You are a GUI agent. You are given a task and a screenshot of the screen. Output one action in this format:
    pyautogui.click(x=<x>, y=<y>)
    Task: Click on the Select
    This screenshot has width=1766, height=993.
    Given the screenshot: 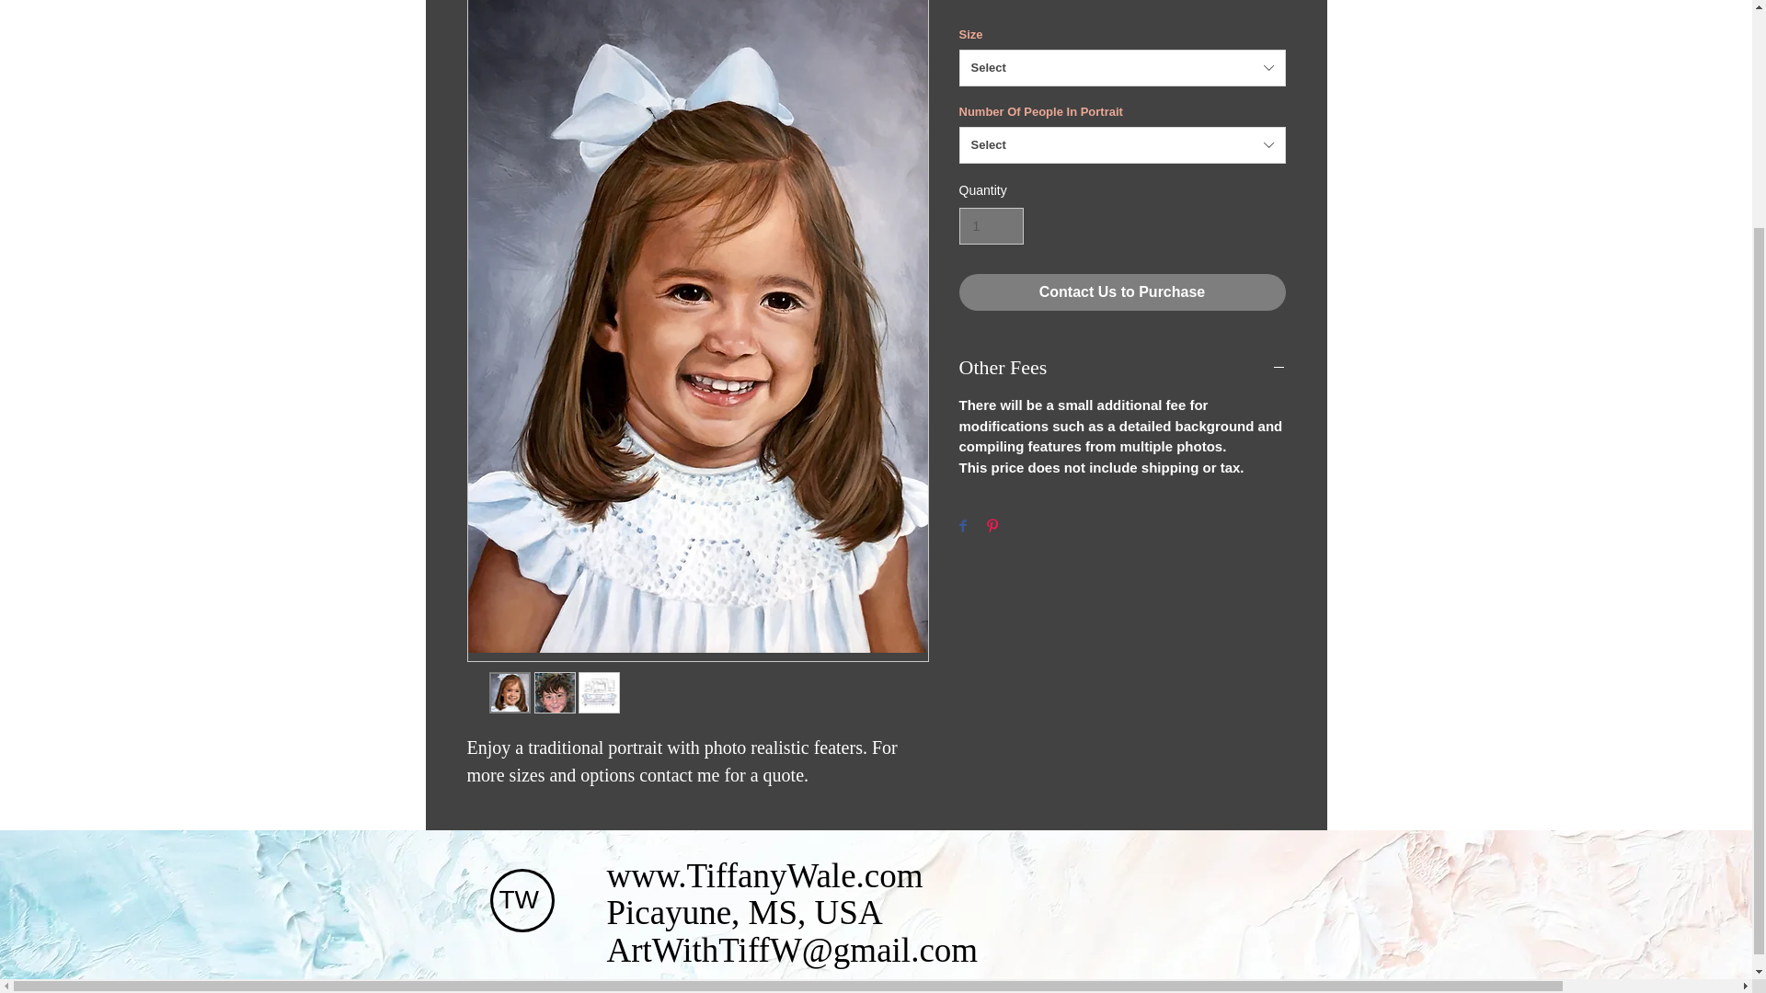 What is the action you would take?
    pyautogui.click(x=1122, y=145)
    